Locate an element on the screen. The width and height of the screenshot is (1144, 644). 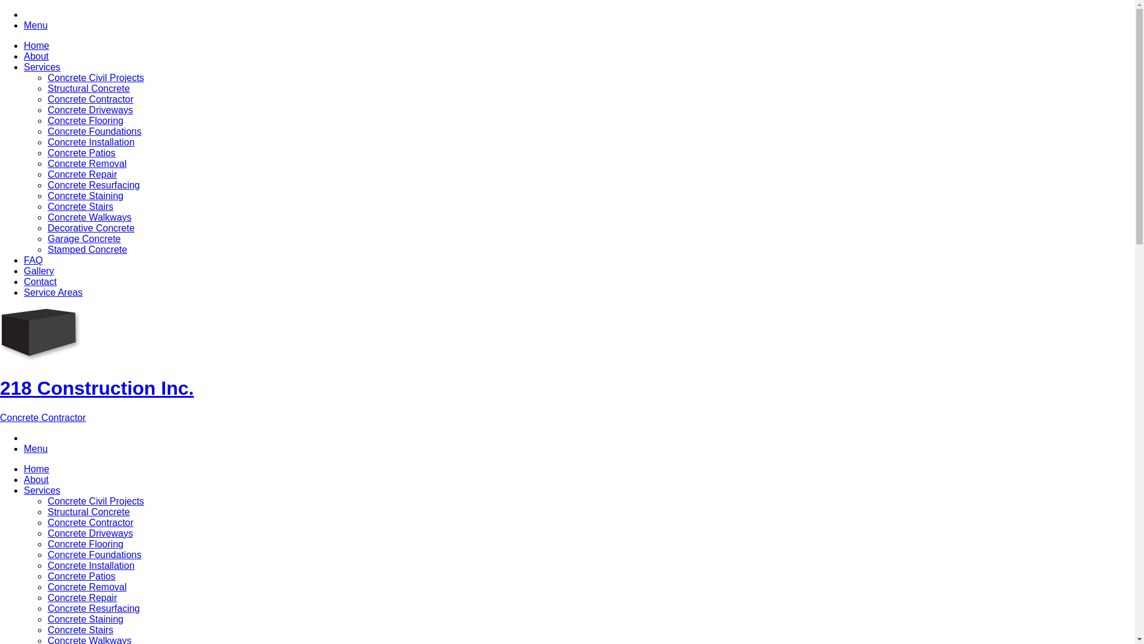
Concrete Contractor is located at coordinates (91, 99).